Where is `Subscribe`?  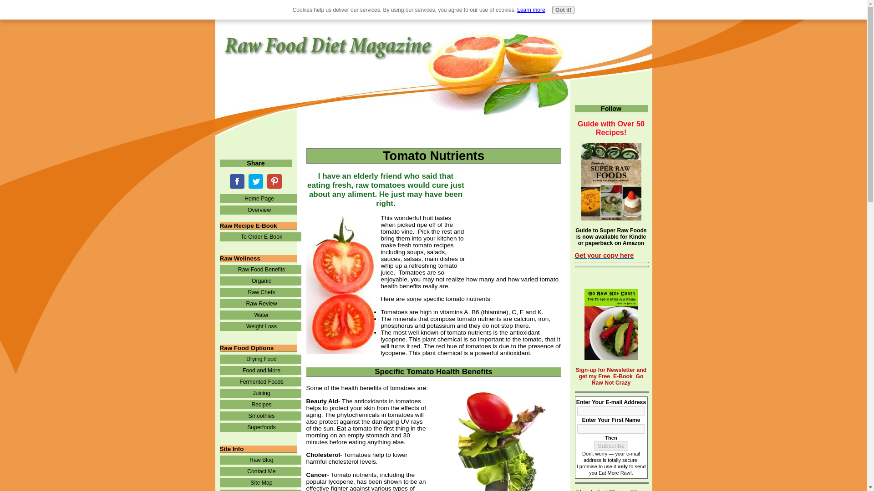 Subscribe is located at coordinates (611, 446).